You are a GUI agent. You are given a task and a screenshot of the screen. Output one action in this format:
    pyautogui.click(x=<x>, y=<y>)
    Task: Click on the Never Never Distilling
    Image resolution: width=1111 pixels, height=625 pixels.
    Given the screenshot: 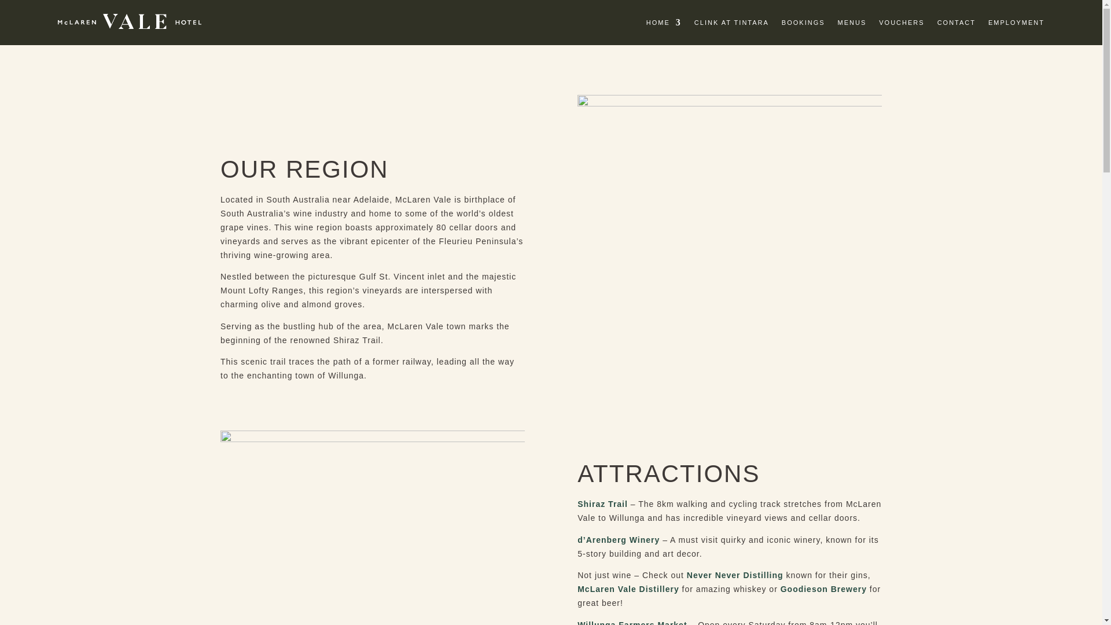 What is the action you would take?
    pyautogui.click(x=735, y=575)
    